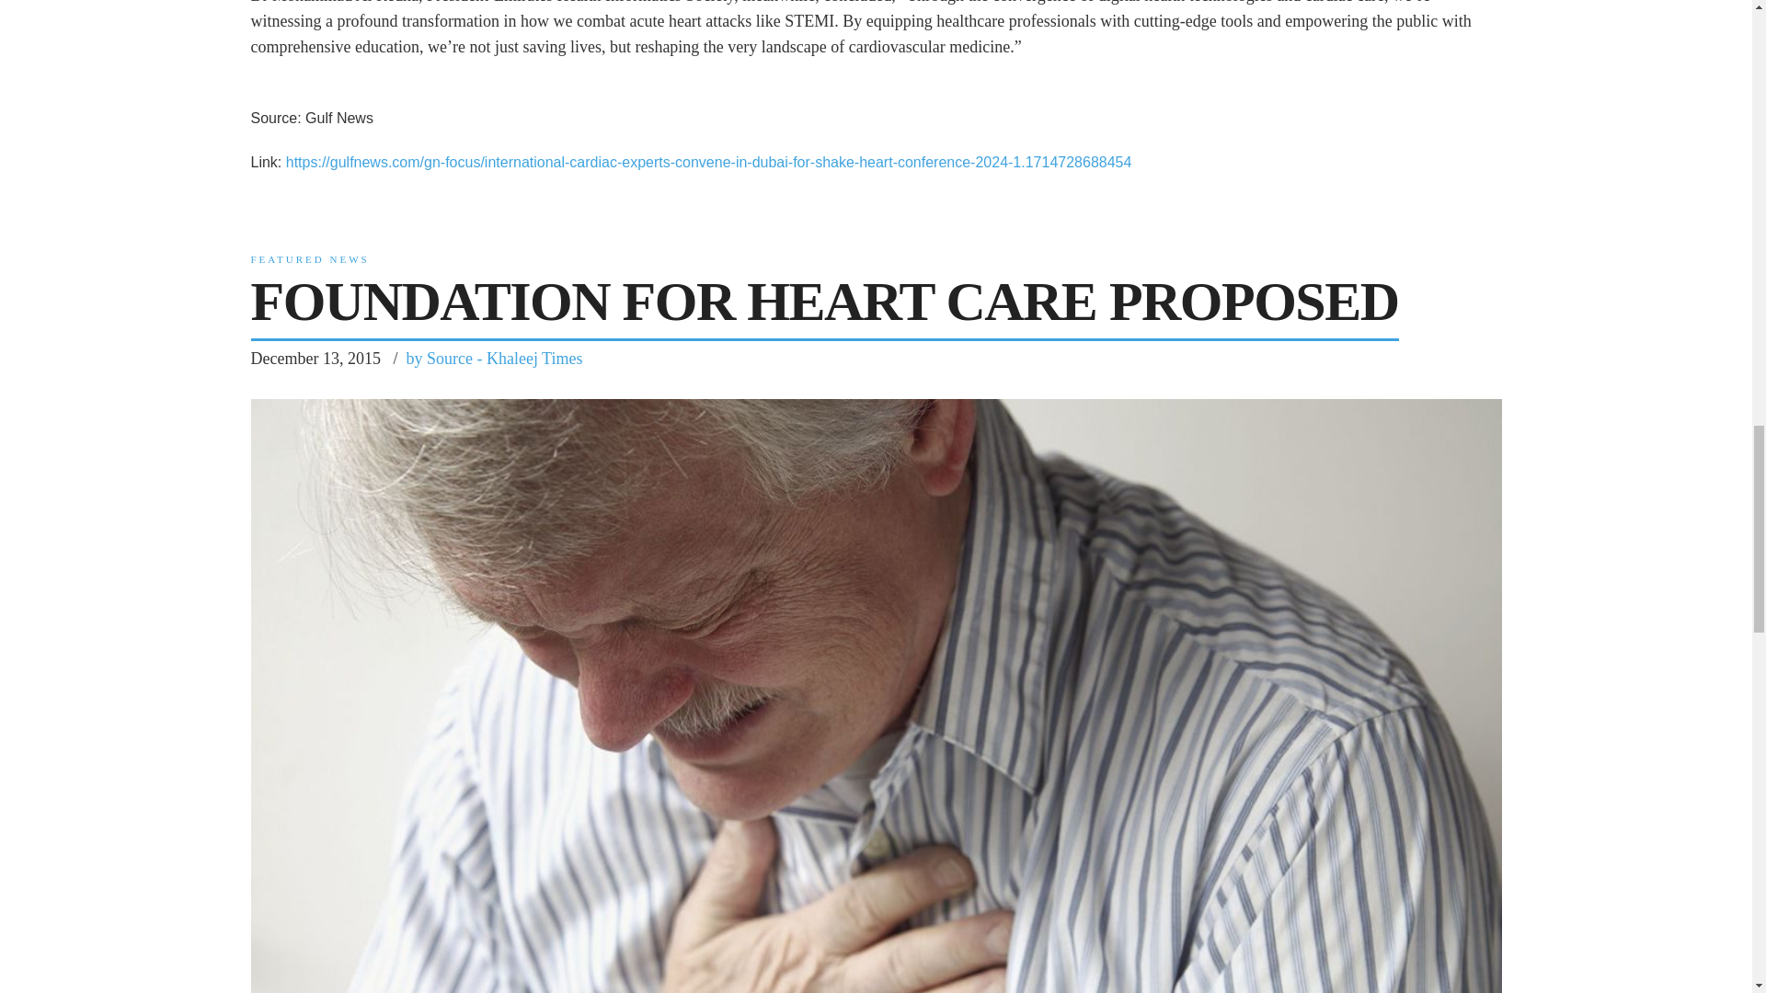  Describe the element at coordinates (309, 259) in the screenshot. I see `FEATURED NEWS` at that location.